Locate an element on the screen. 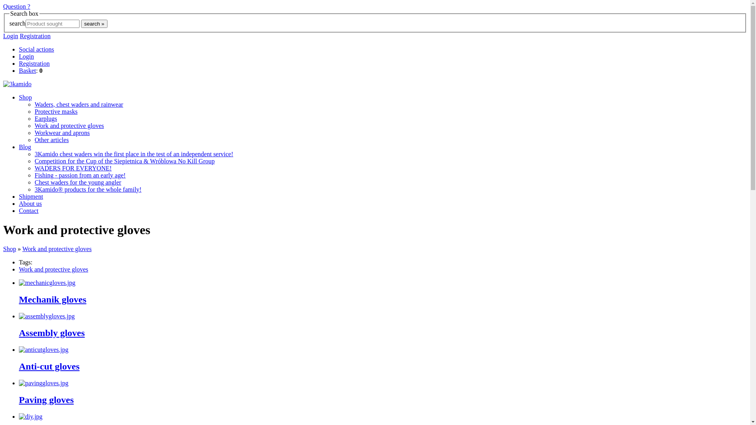 Image resolution: width=756 pixels, height=425 pixels. Registration is located at coordinates (34, 64).